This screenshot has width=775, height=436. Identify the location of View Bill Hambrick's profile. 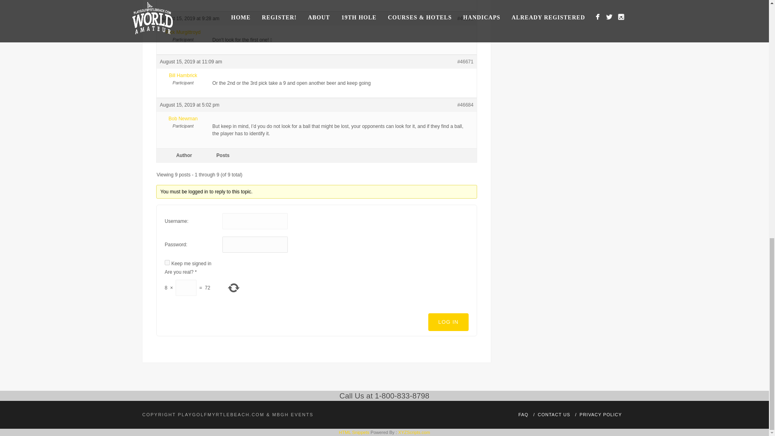
(182, 75).